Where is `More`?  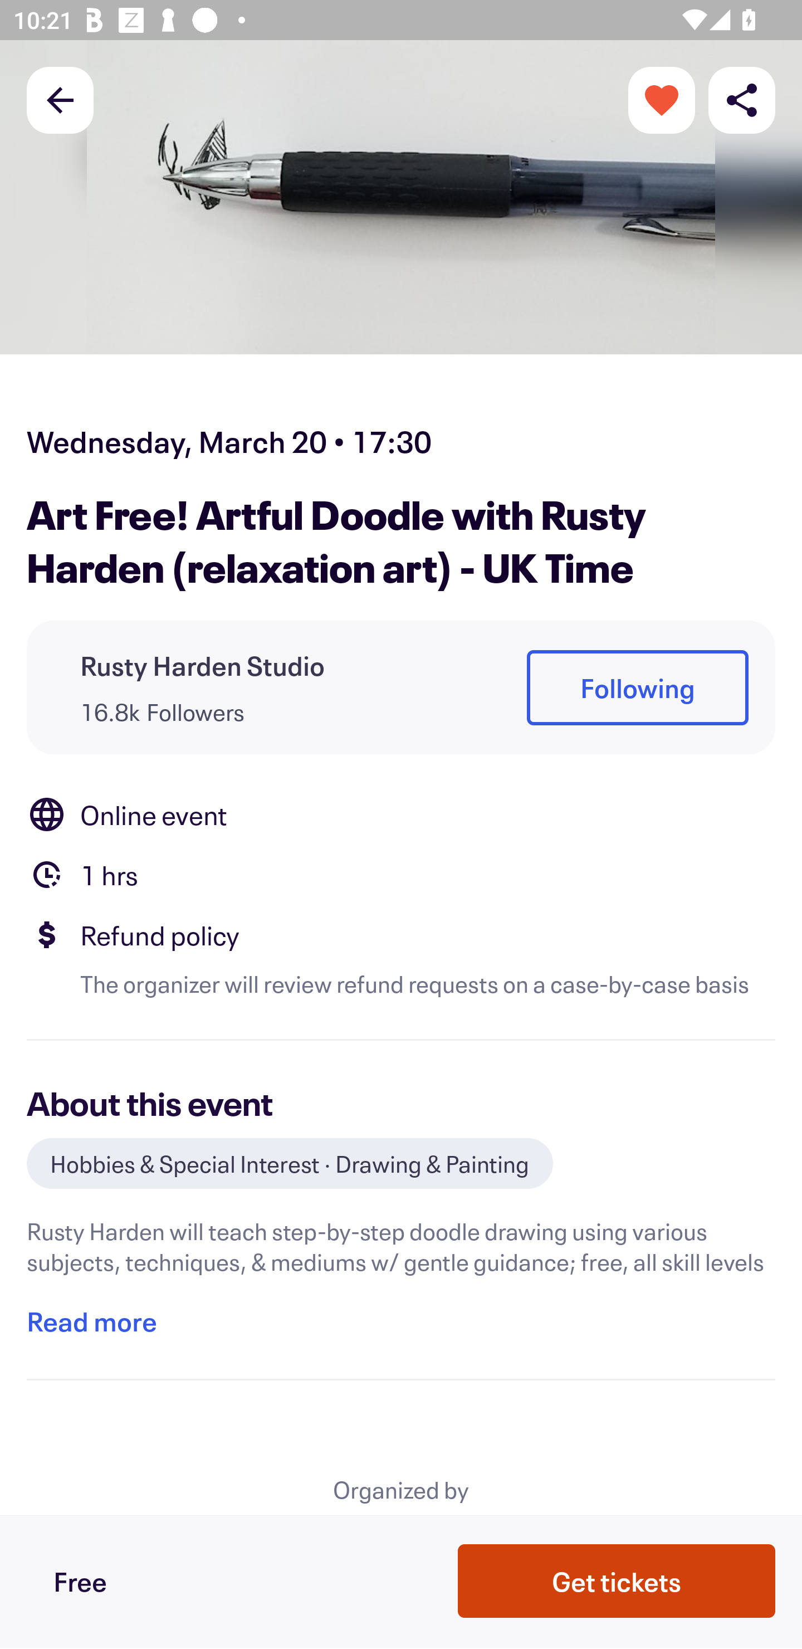
More is located at coordinates (662, 99).